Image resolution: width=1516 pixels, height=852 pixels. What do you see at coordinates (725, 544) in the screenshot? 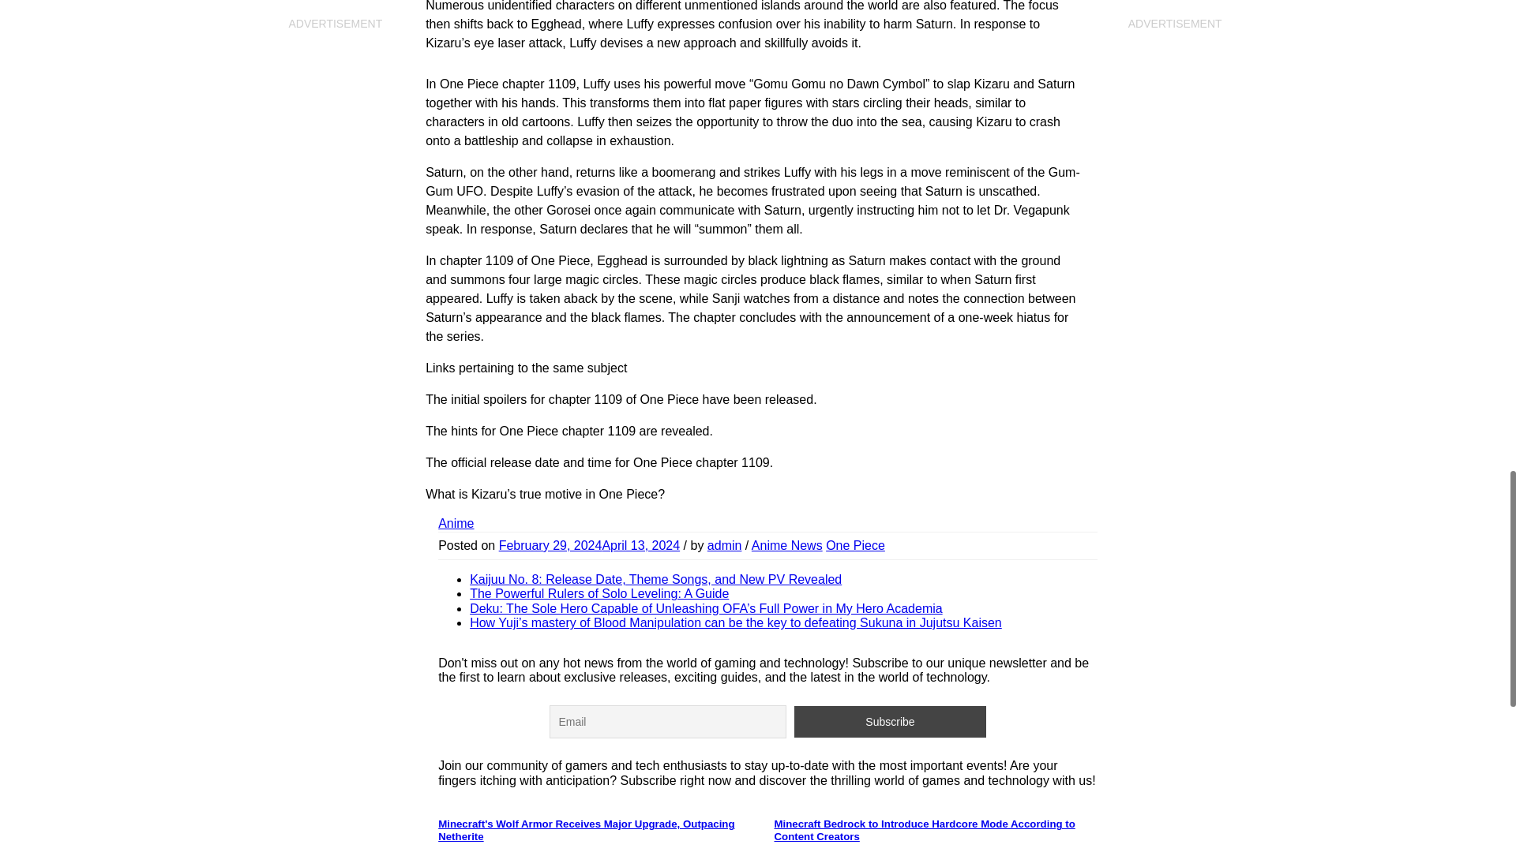
I see `admin` at bounding box center [725, 544].